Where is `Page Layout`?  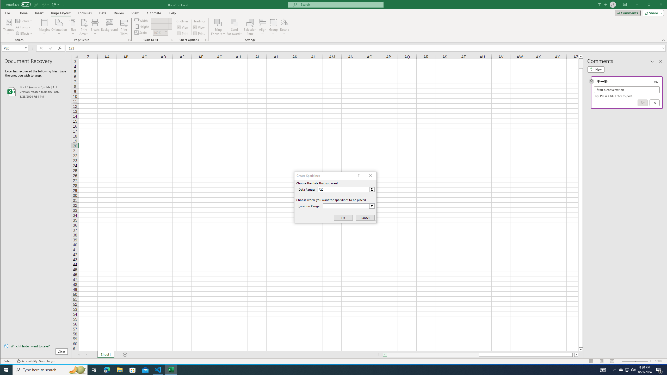
Page Layout is located at coordinates (60, 13).